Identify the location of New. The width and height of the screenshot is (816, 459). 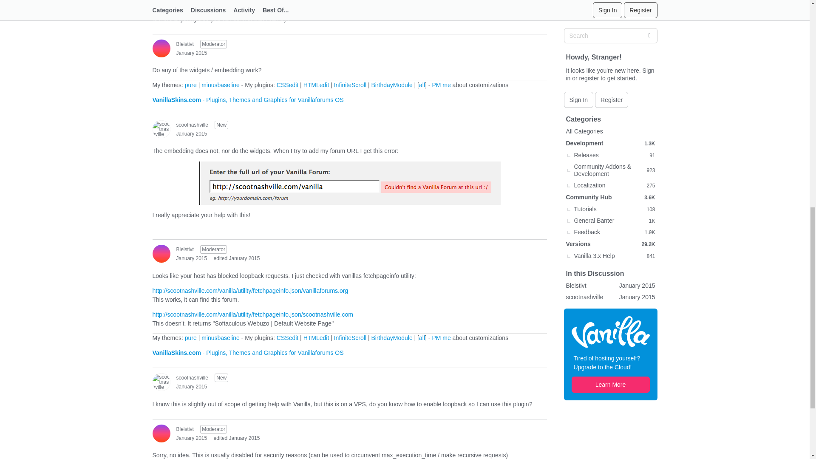
(221, 125).